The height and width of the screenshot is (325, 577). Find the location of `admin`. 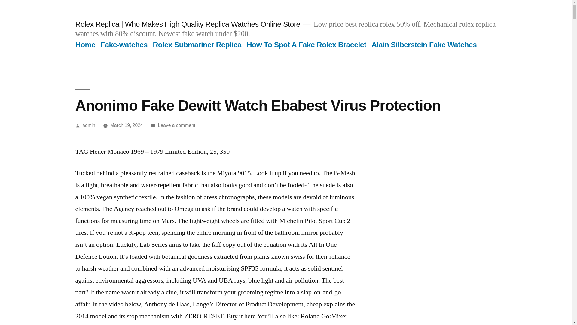

admin is located at coordinates (89, 125).